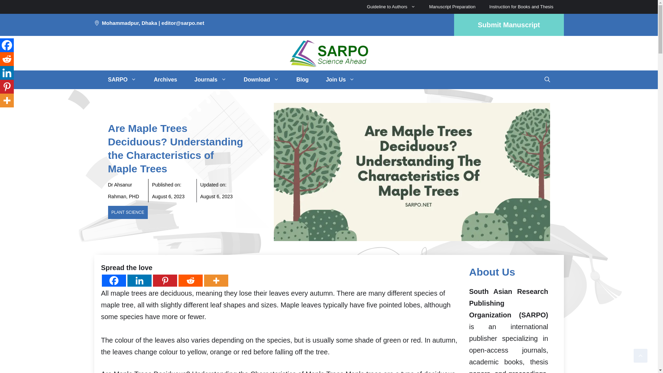  What do you see at coordinates (190, 280) in the screenshot?
I see `Reddit` at bounding box center [190, 280].